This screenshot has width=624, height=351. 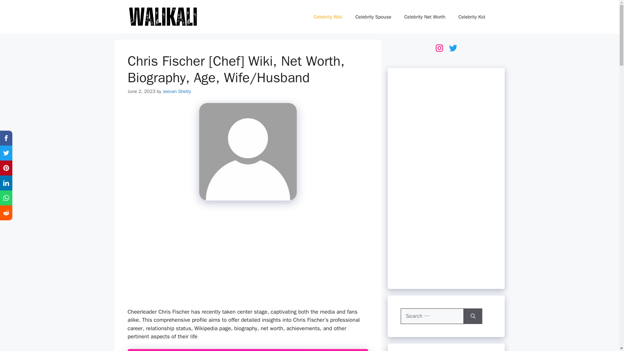 What do you see at coordinates (432, 316) in the screenshot?
I see `Search for:` at bounding box center [432, 316].